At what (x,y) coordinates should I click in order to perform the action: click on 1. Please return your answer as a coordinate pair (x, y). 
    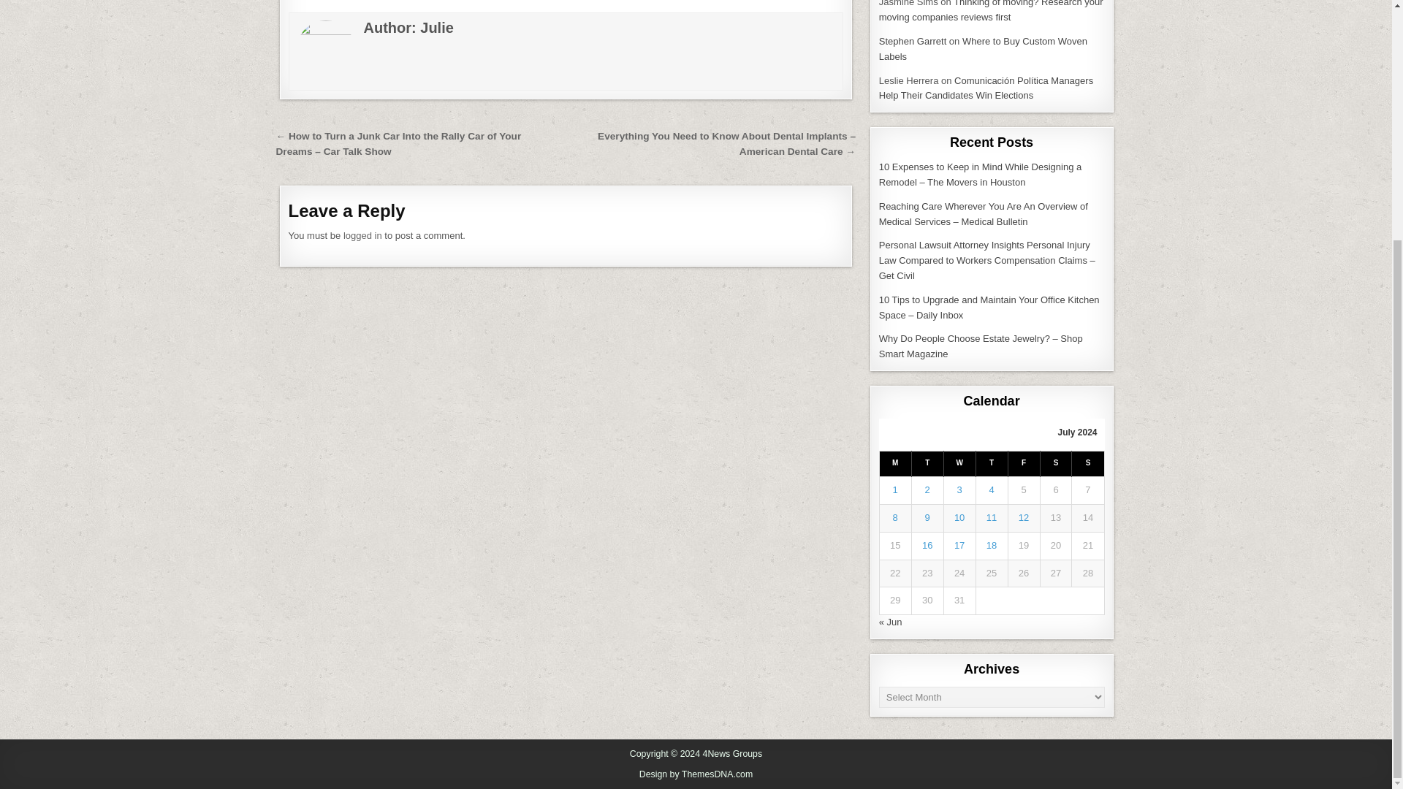
    Looking at the image, I should click on (894, 489).